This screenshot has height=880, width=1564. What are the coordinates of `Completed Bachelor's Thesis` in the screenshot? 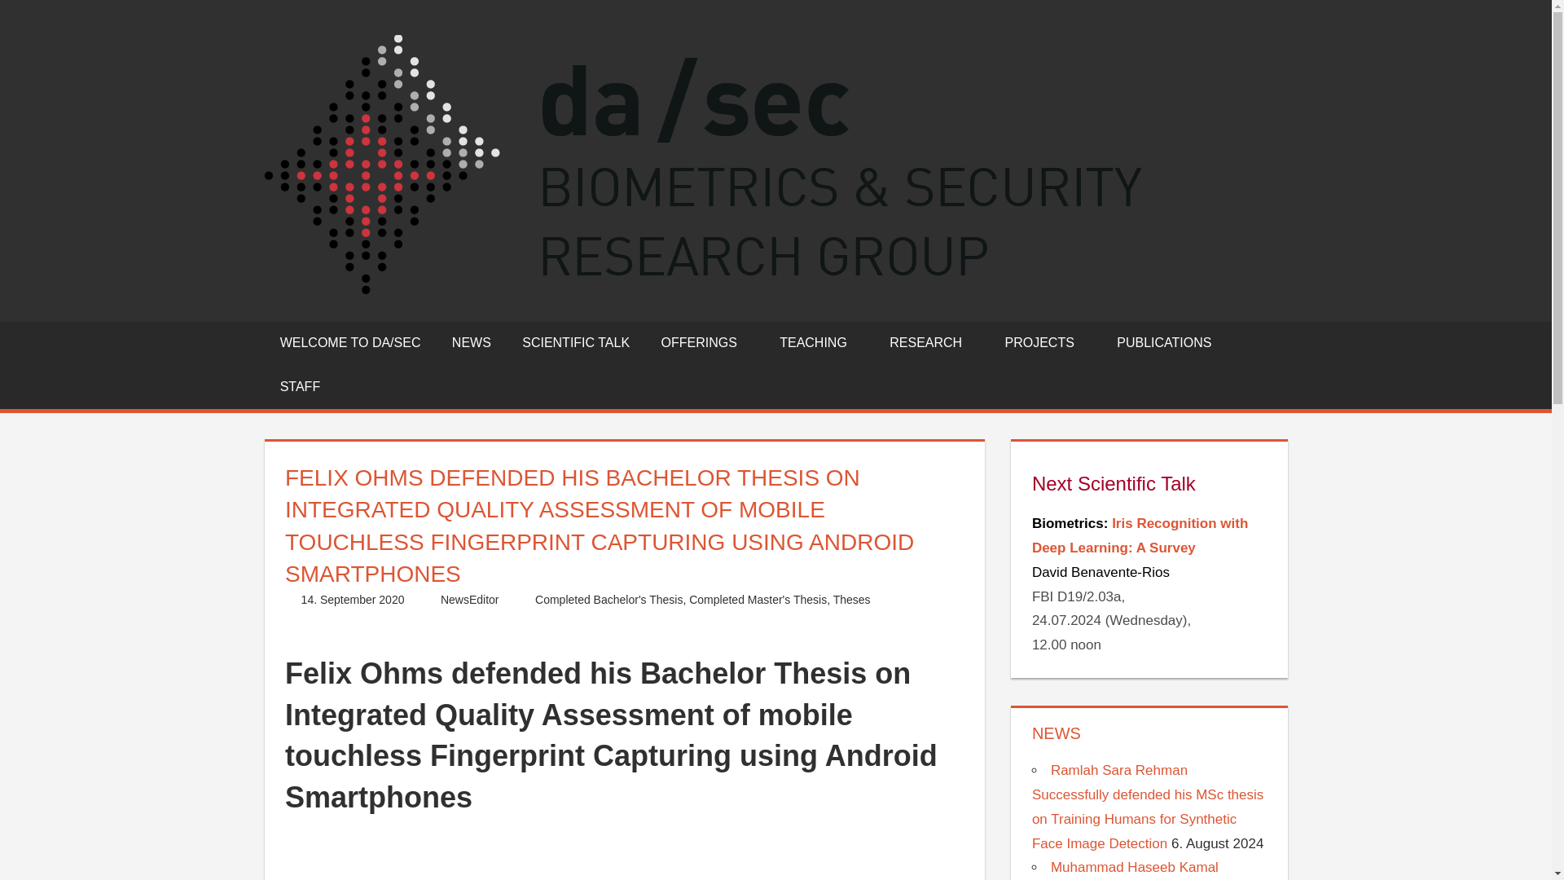 It's located at (608, 600).